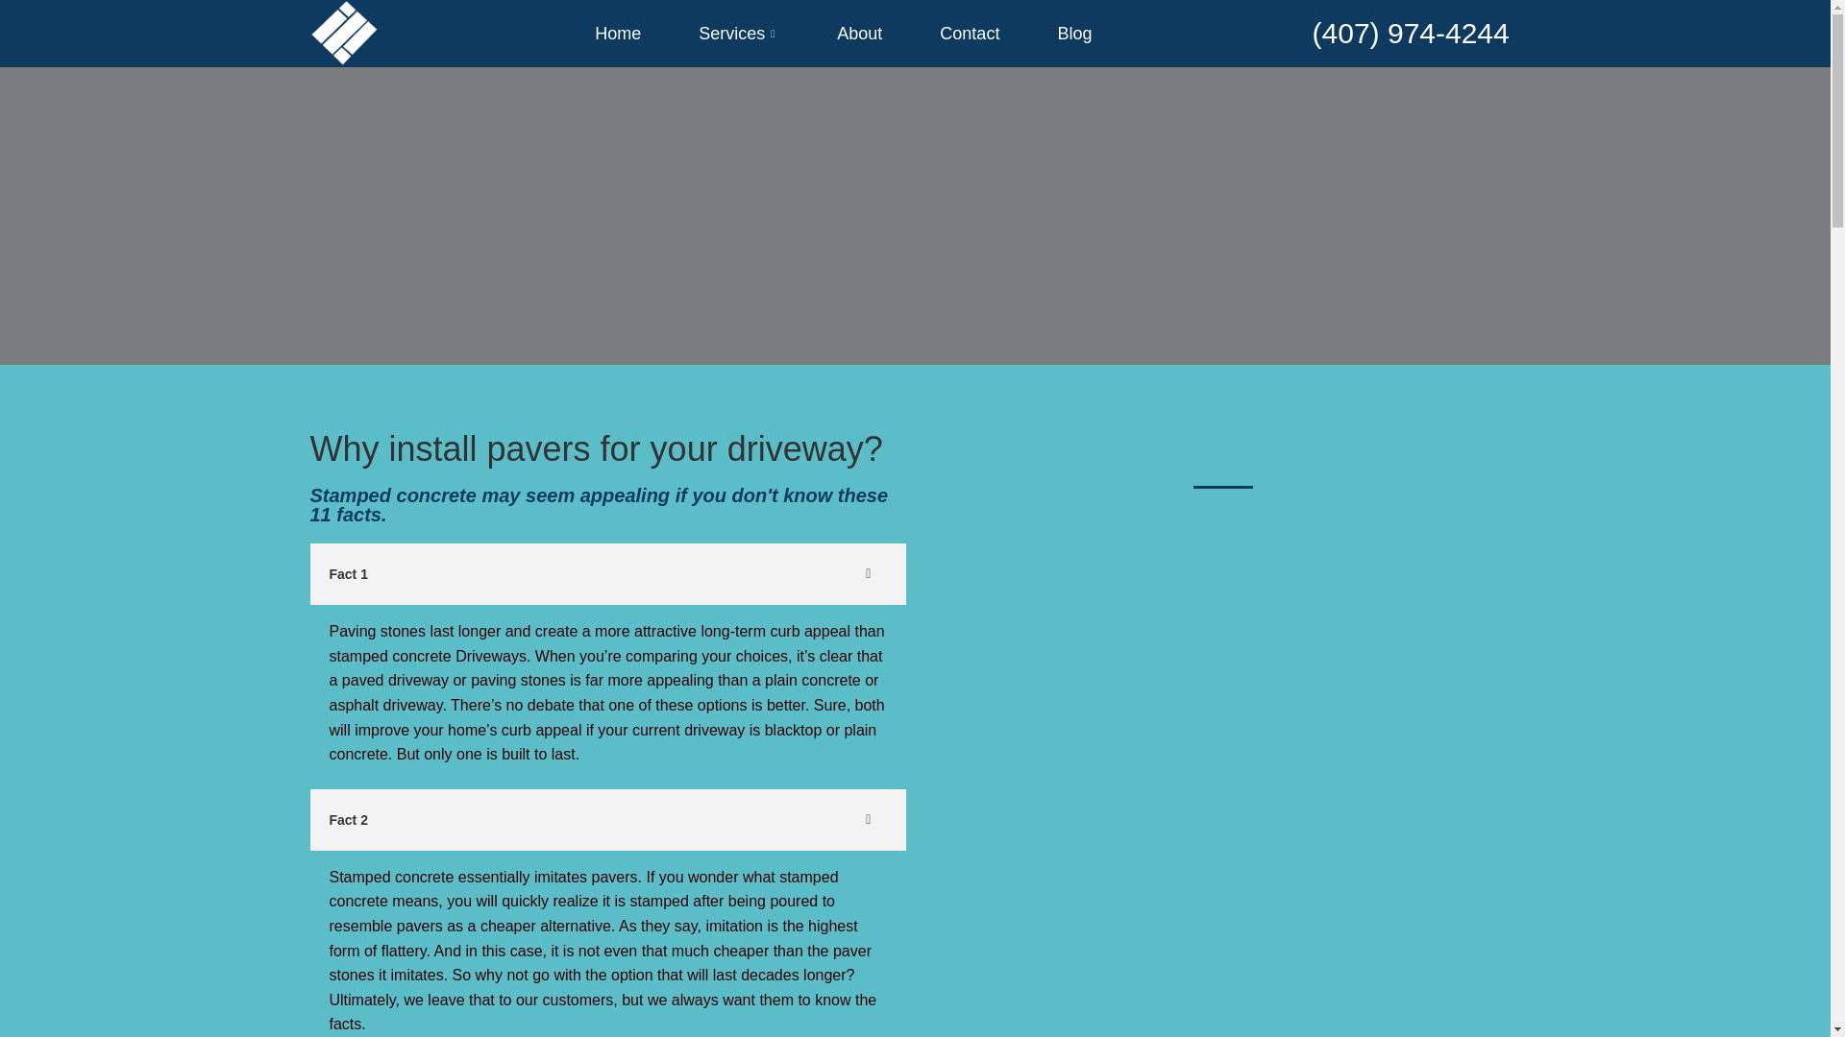 This screenshot has height=1037, width=1845. I want to click on Blog, so click(1073, 33).